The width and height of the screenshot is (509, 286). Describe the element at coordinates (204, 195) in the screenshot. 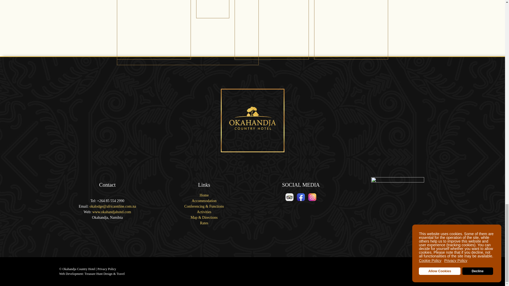

I see `Home` at that location.